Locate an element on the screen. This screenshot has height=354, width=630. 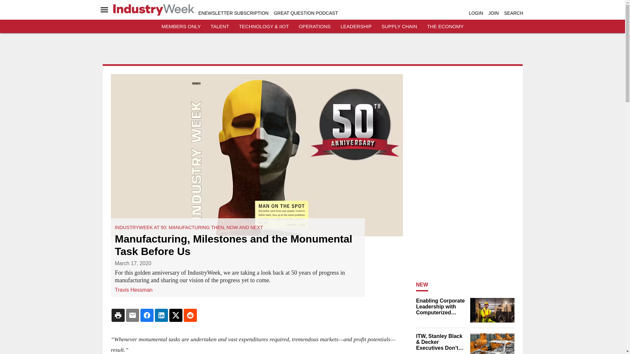
THE ECONOMY is located at coordinates (445, 26).